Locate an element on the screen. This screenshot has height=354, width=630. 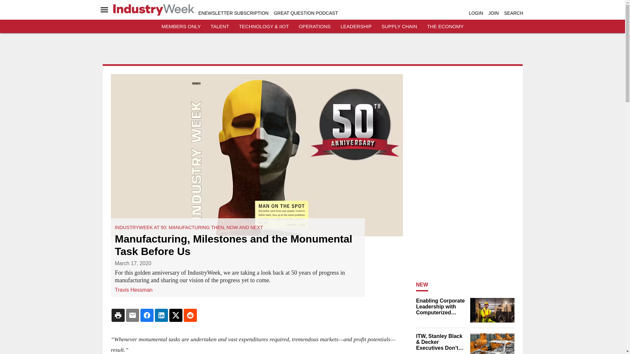
THE ECONOMY is located at coordinates (445, 26).